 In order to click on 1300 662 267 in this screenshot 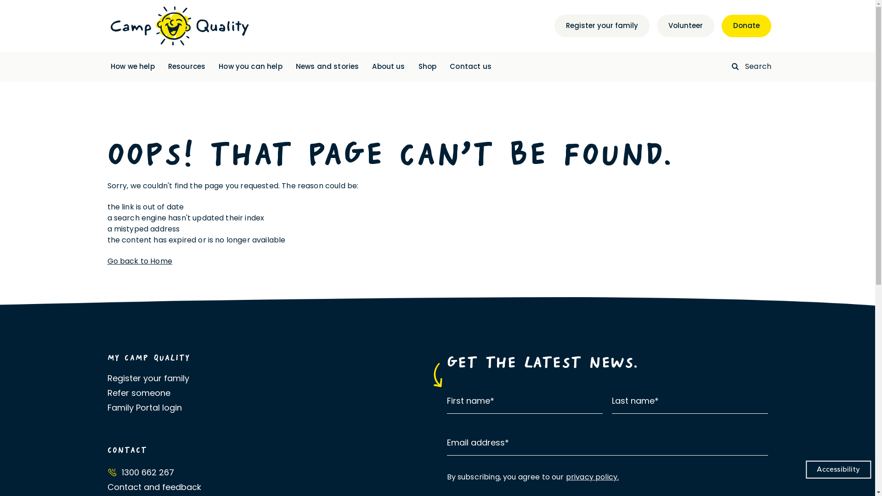, I will do `click(268, 471)`.